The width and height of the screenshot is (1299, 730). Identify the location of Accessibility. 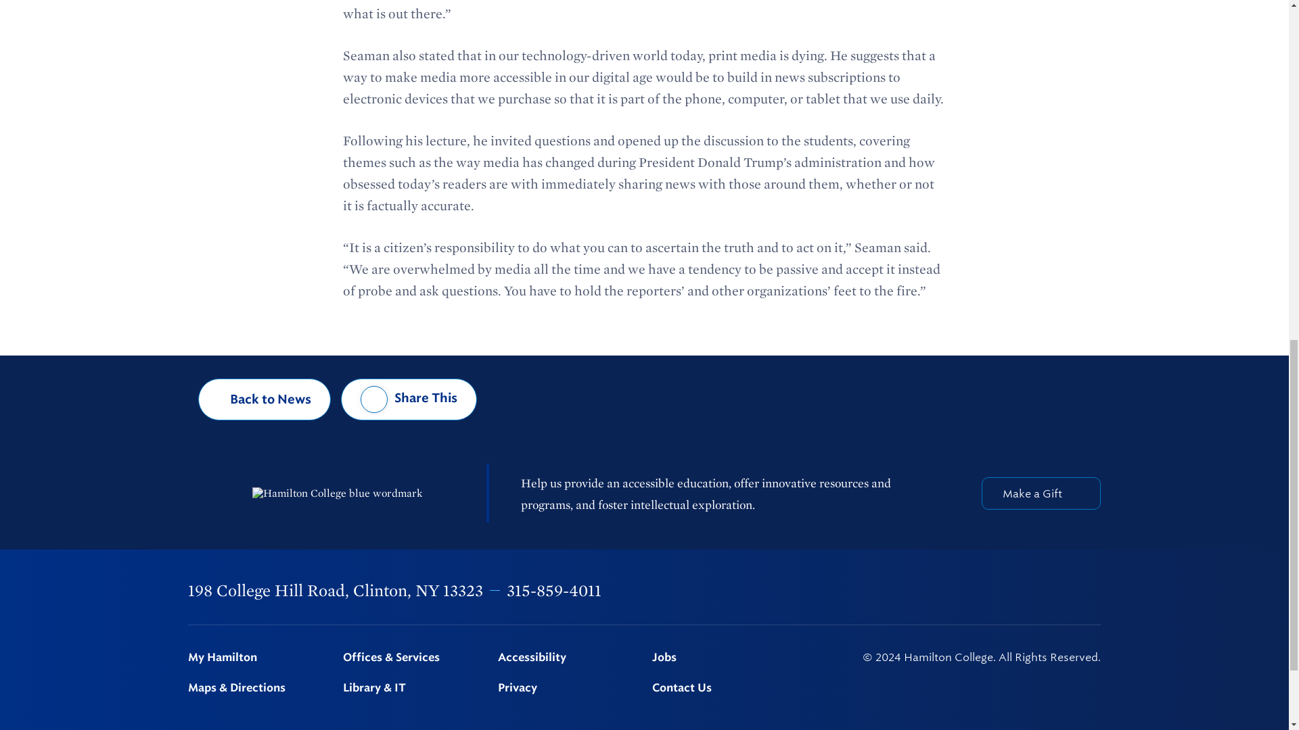
(567, 658).